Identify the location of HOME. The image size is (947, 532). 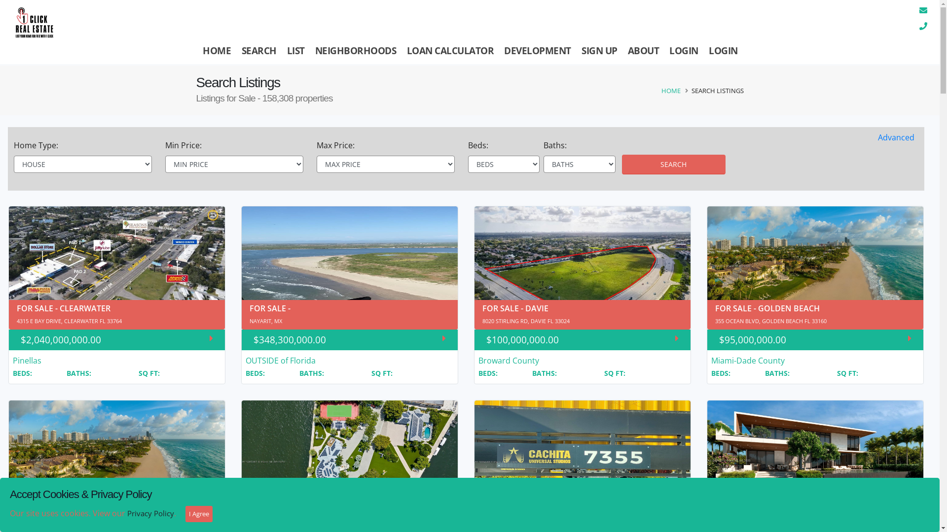
(217, 51).